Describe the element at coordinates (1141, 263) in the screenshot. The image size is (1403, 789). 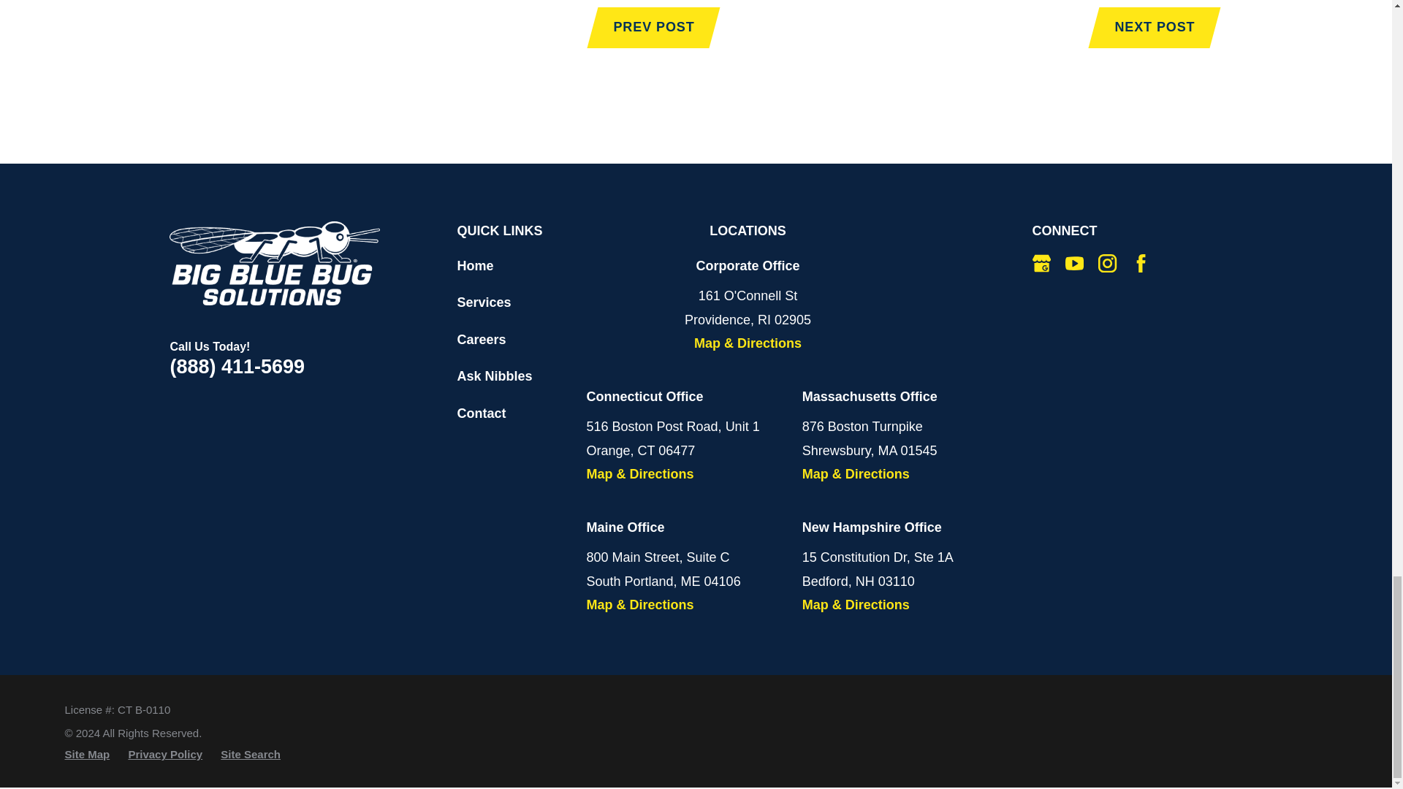
I see `Facebook` at that location.